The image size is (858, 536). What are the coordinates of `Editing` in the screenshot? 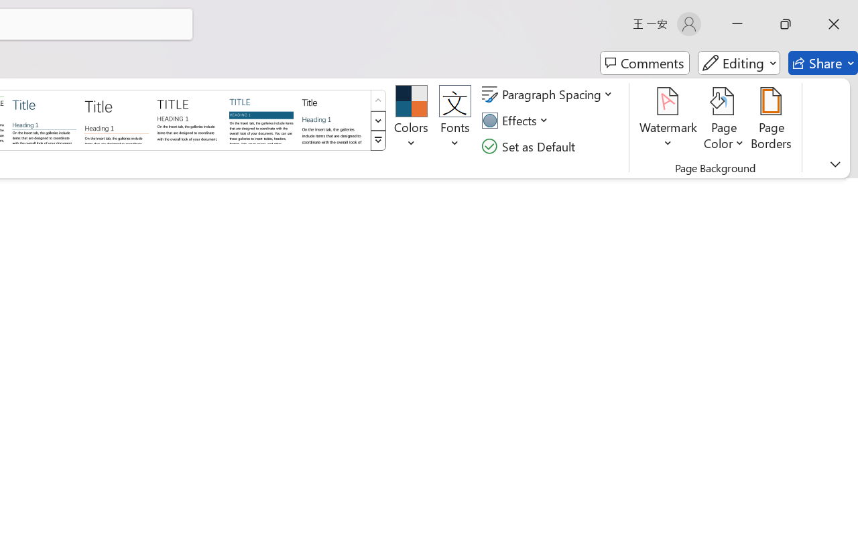 It's located at (739, 63).